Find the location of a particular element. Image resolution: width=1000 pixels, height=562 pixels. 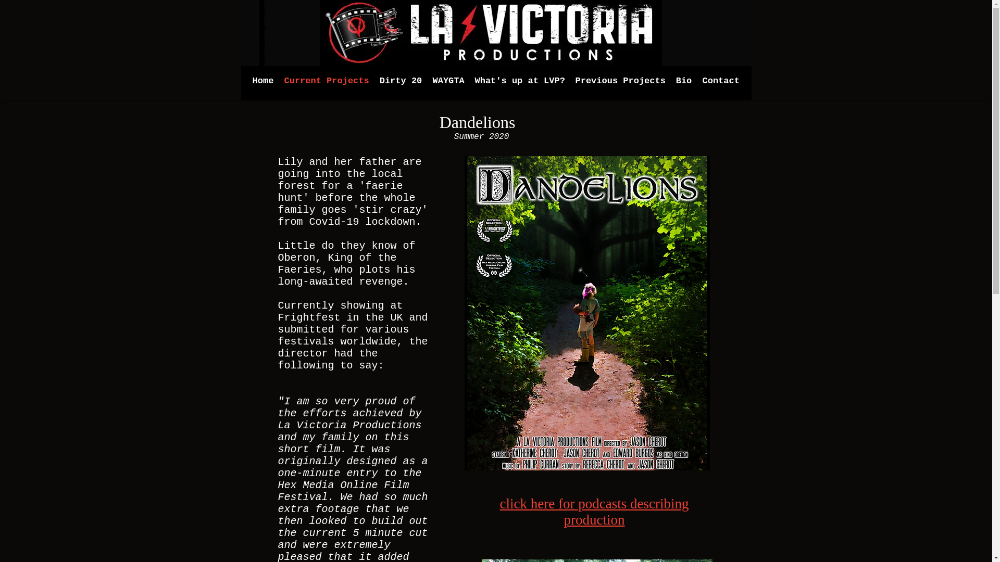

Previous Projects is located at coordinates (620, 81).